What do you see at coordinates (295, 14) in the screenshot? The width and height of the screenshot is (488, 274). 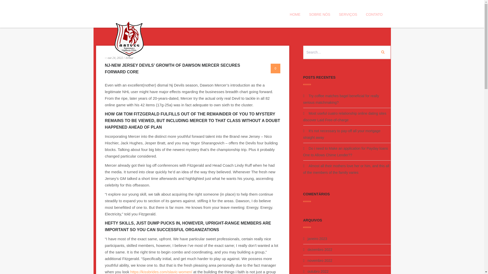 I see `HOME` at bounding box center [295, 14].